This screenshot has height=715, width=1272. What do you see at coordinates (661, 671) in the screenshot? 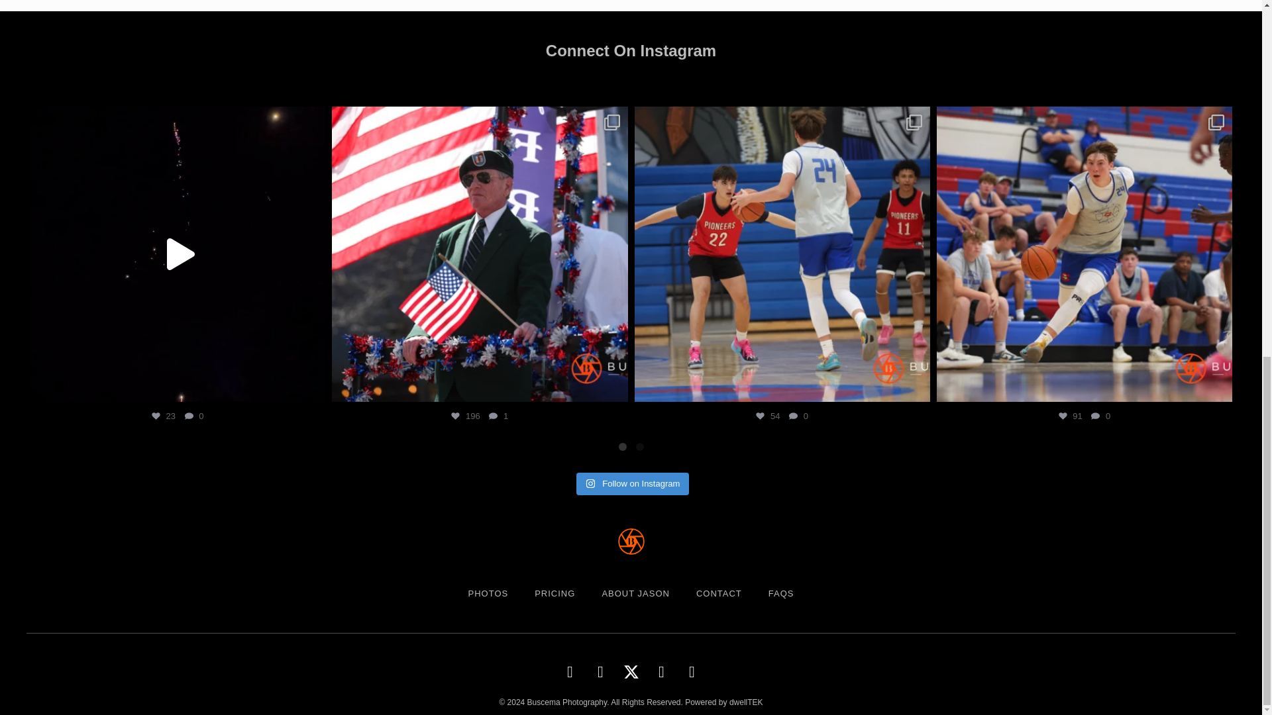
I see `Facebook` at bounding box center [661, 671].